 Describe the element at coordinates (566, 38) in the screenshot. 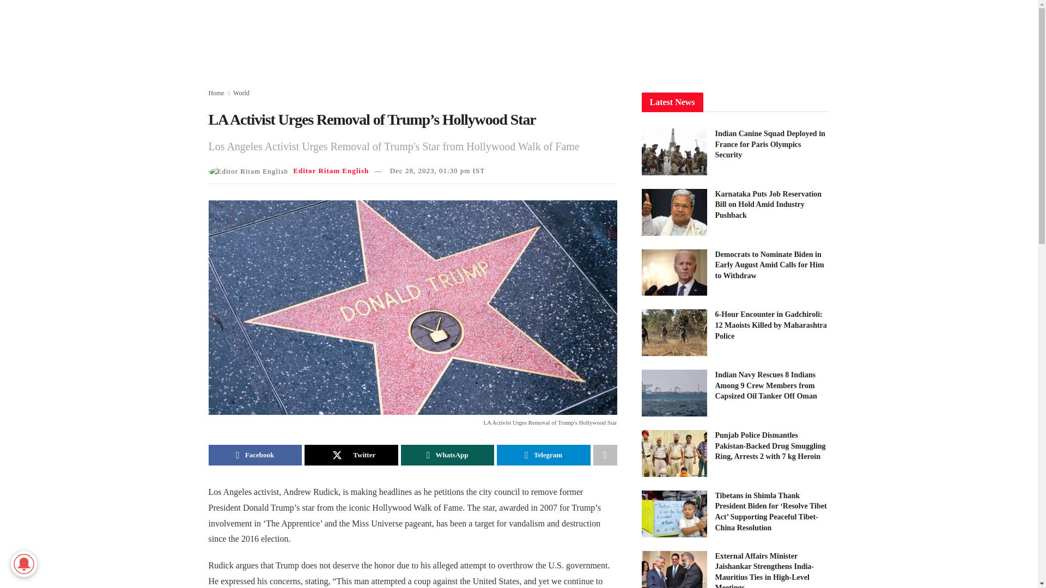

I see `POLITICS` at that location.